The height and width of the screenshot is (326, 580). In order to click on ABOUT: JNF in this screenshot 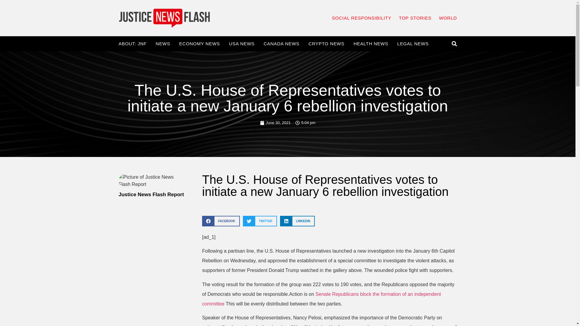, I will do `click(132, 44)`.